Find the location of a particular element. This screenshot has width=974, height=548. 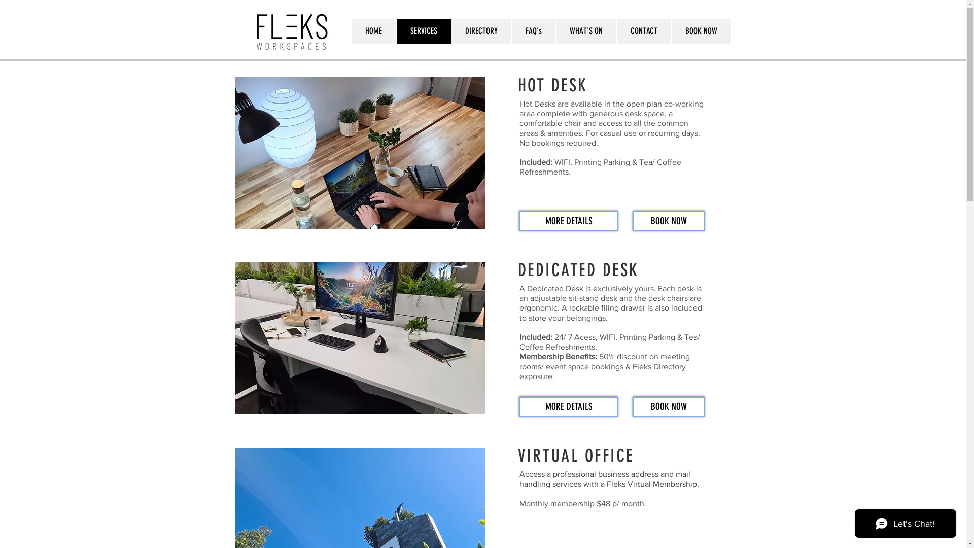

HOME is located at coordinates (373, 31).